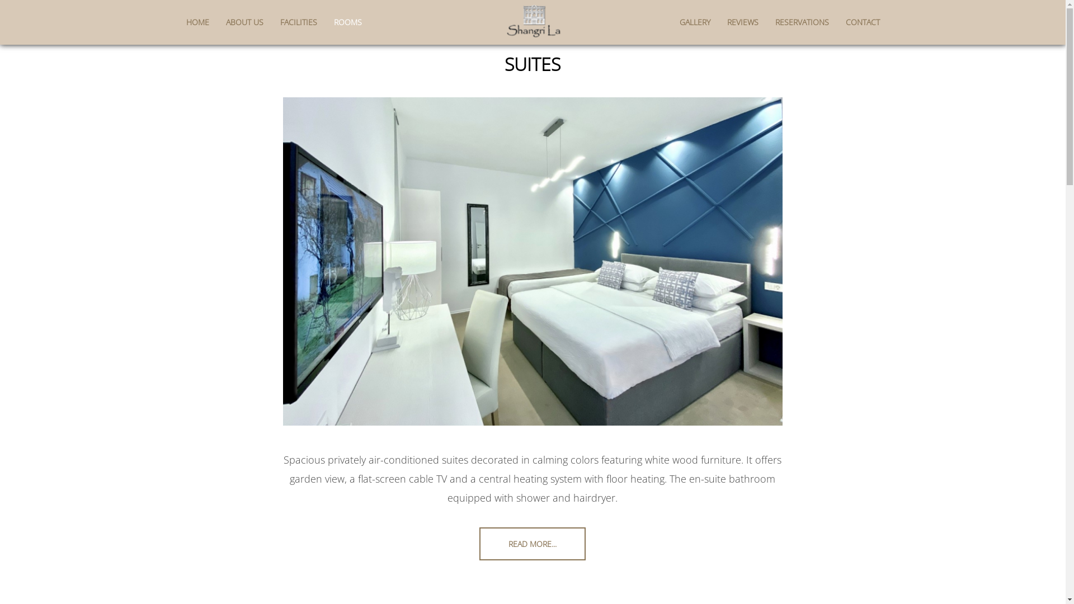 The image size is (1074, 604). I want to click on HOME, so click(201, 22).